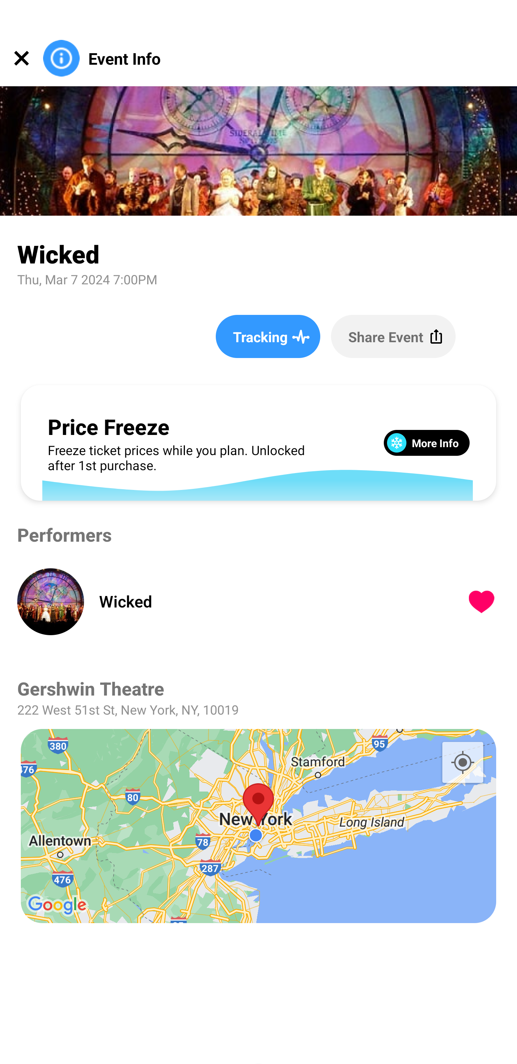 The image size is (517, 1064). I want to click on Tracking, so click(268, 336).